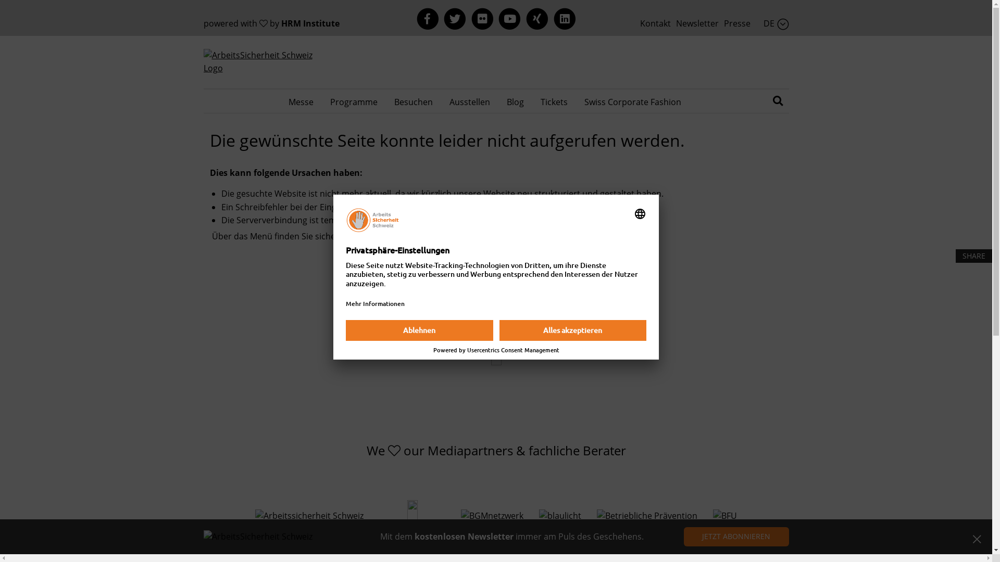 This screenshot has width=1000, height=562. What do you see at coordinates (537, 18) in the screenshot?
I see `Xing` at bounding box center [537, 18].